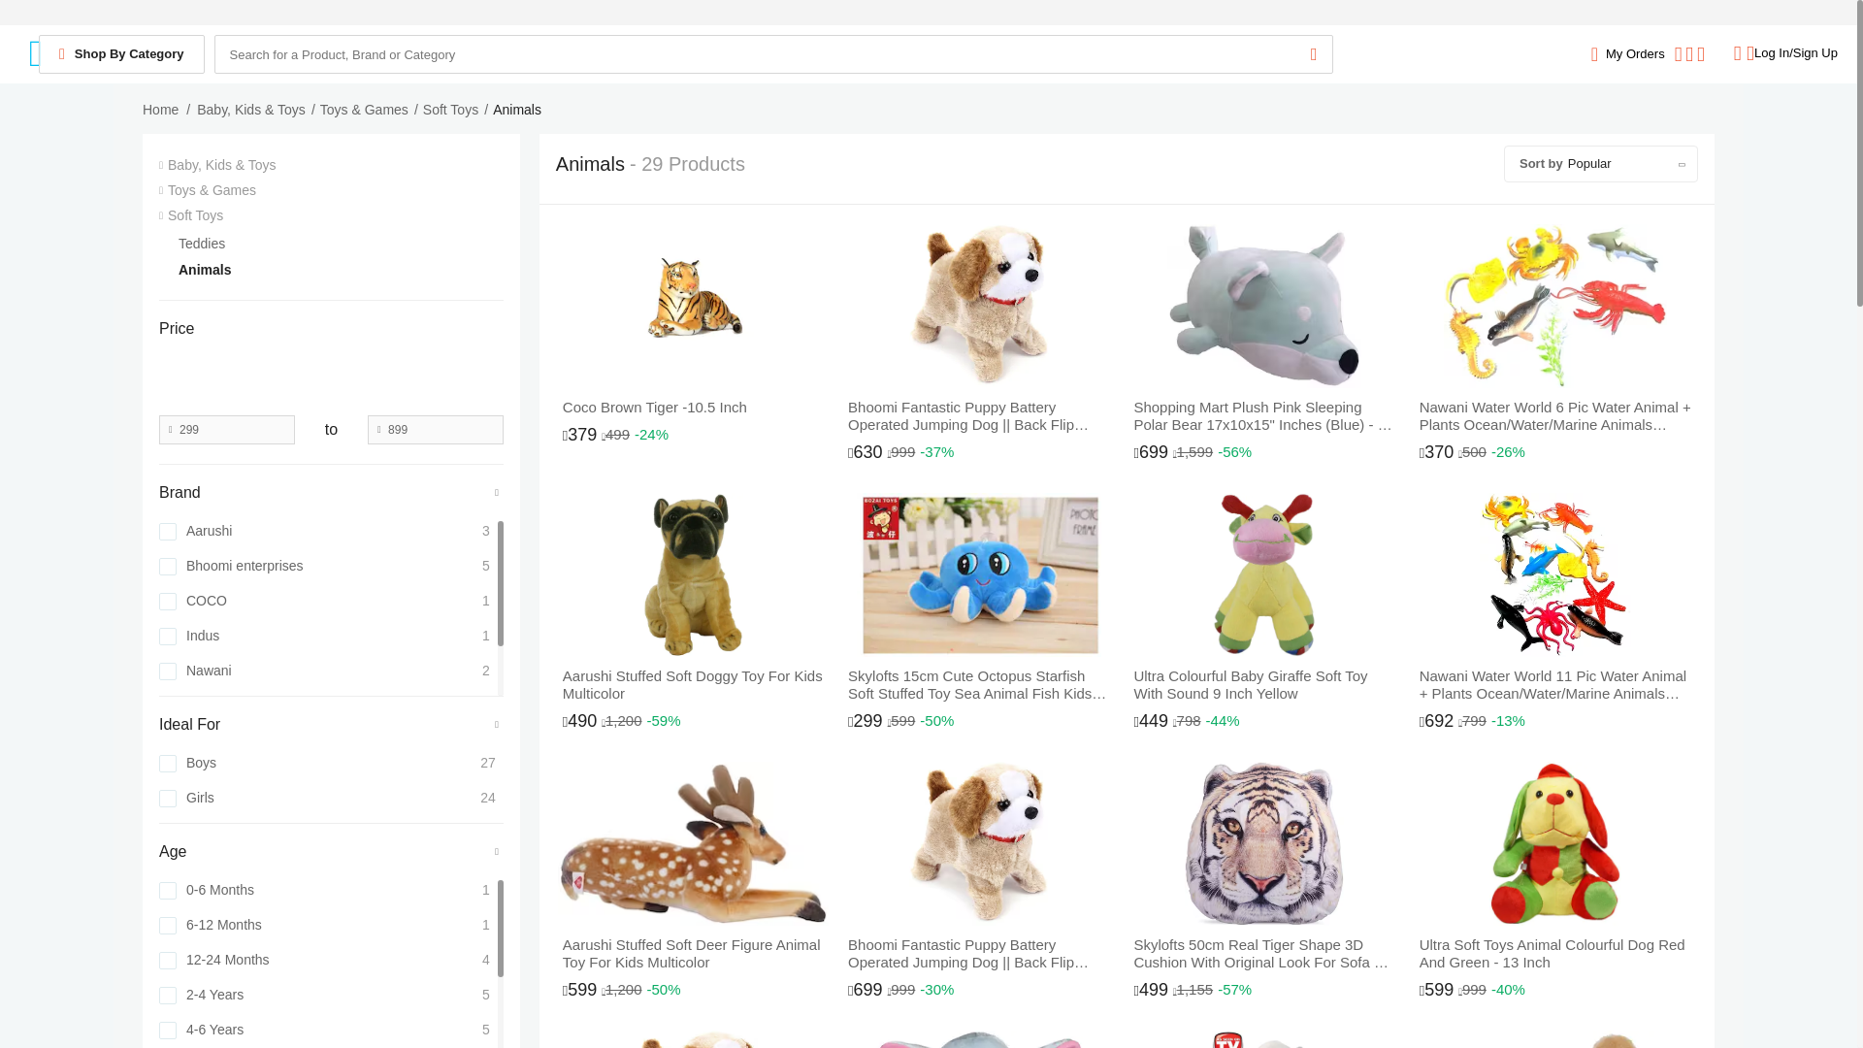  Describe the element at coordinates (1554, 1038) in the screenshot. I see `Aarushi Stuffed Soft Camel figure Animal Toy for Kids Beige` at that location.